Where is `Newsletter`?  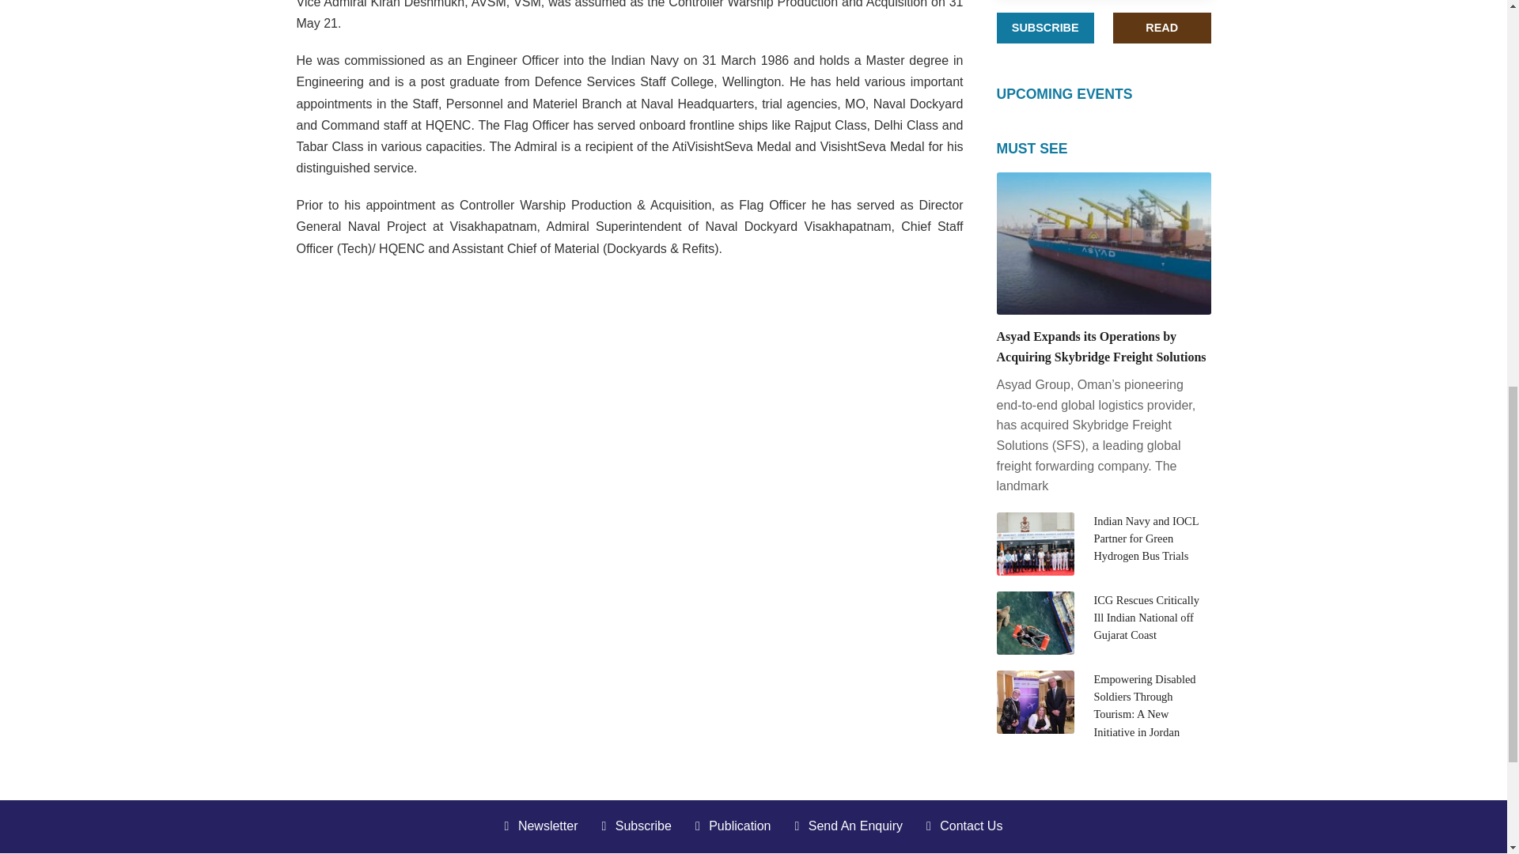 Newsletter is located at coordinates (541, 826).